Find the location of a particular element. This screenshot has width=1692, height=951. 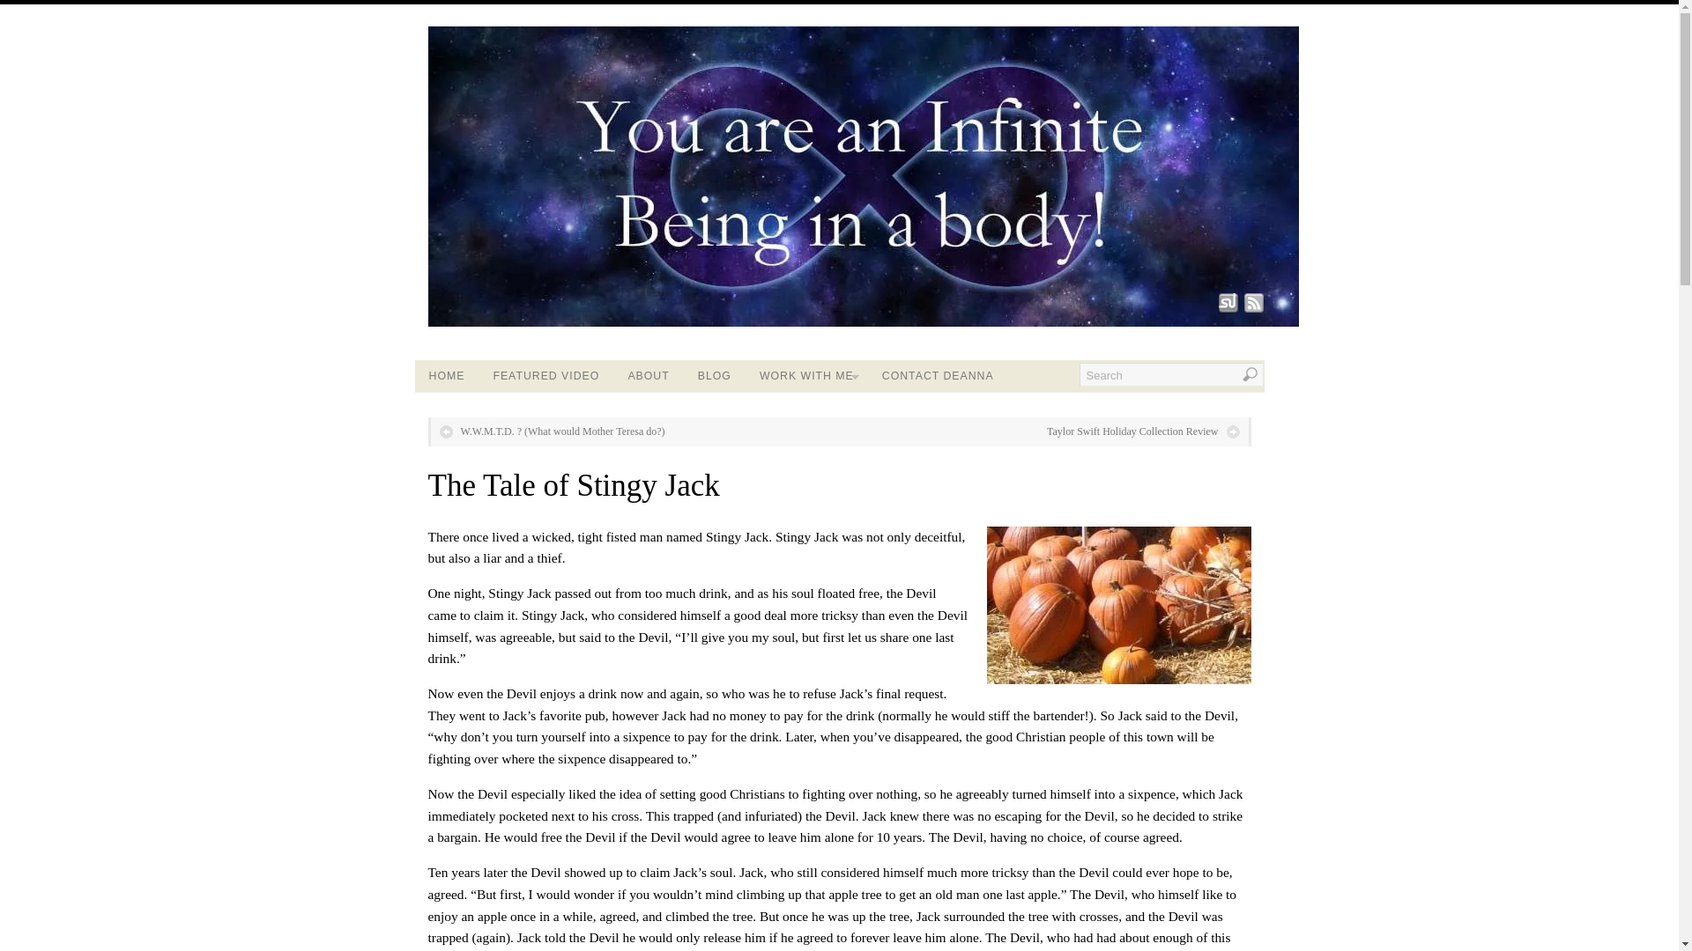

BLOG is located at coordinates (714, 375).